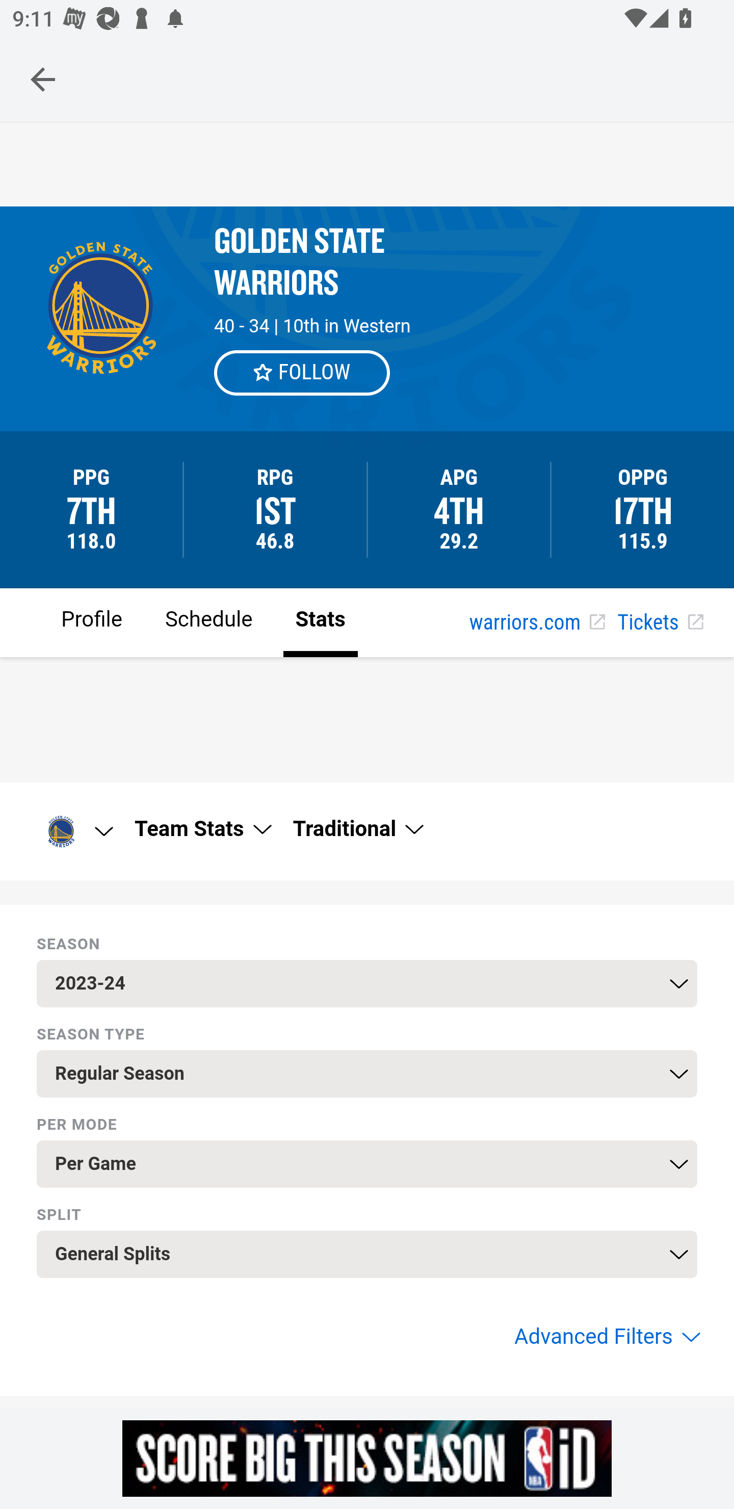  Describe the element at coordinates (367, 1254) in the screenshot. I see `General Splits` at that location.